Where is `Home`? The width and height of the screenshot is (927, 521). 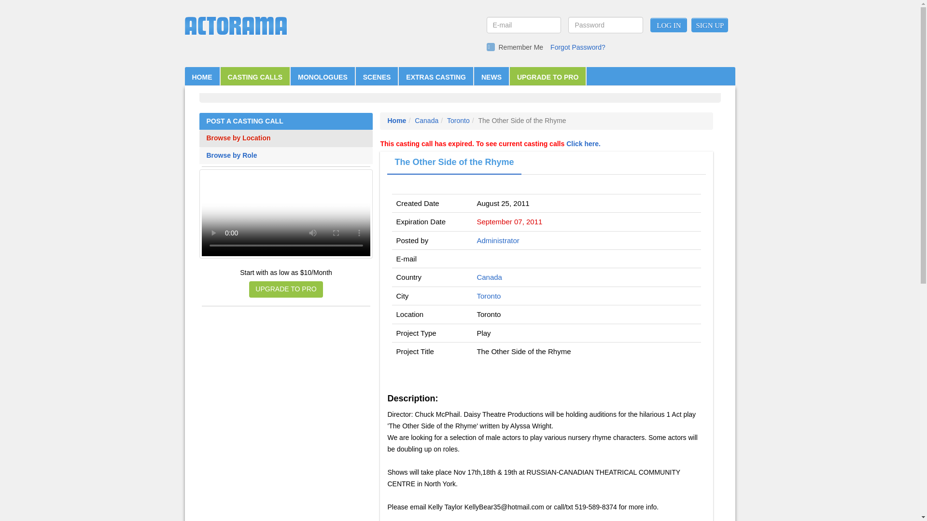
Home is located at coordinates (396, 121).